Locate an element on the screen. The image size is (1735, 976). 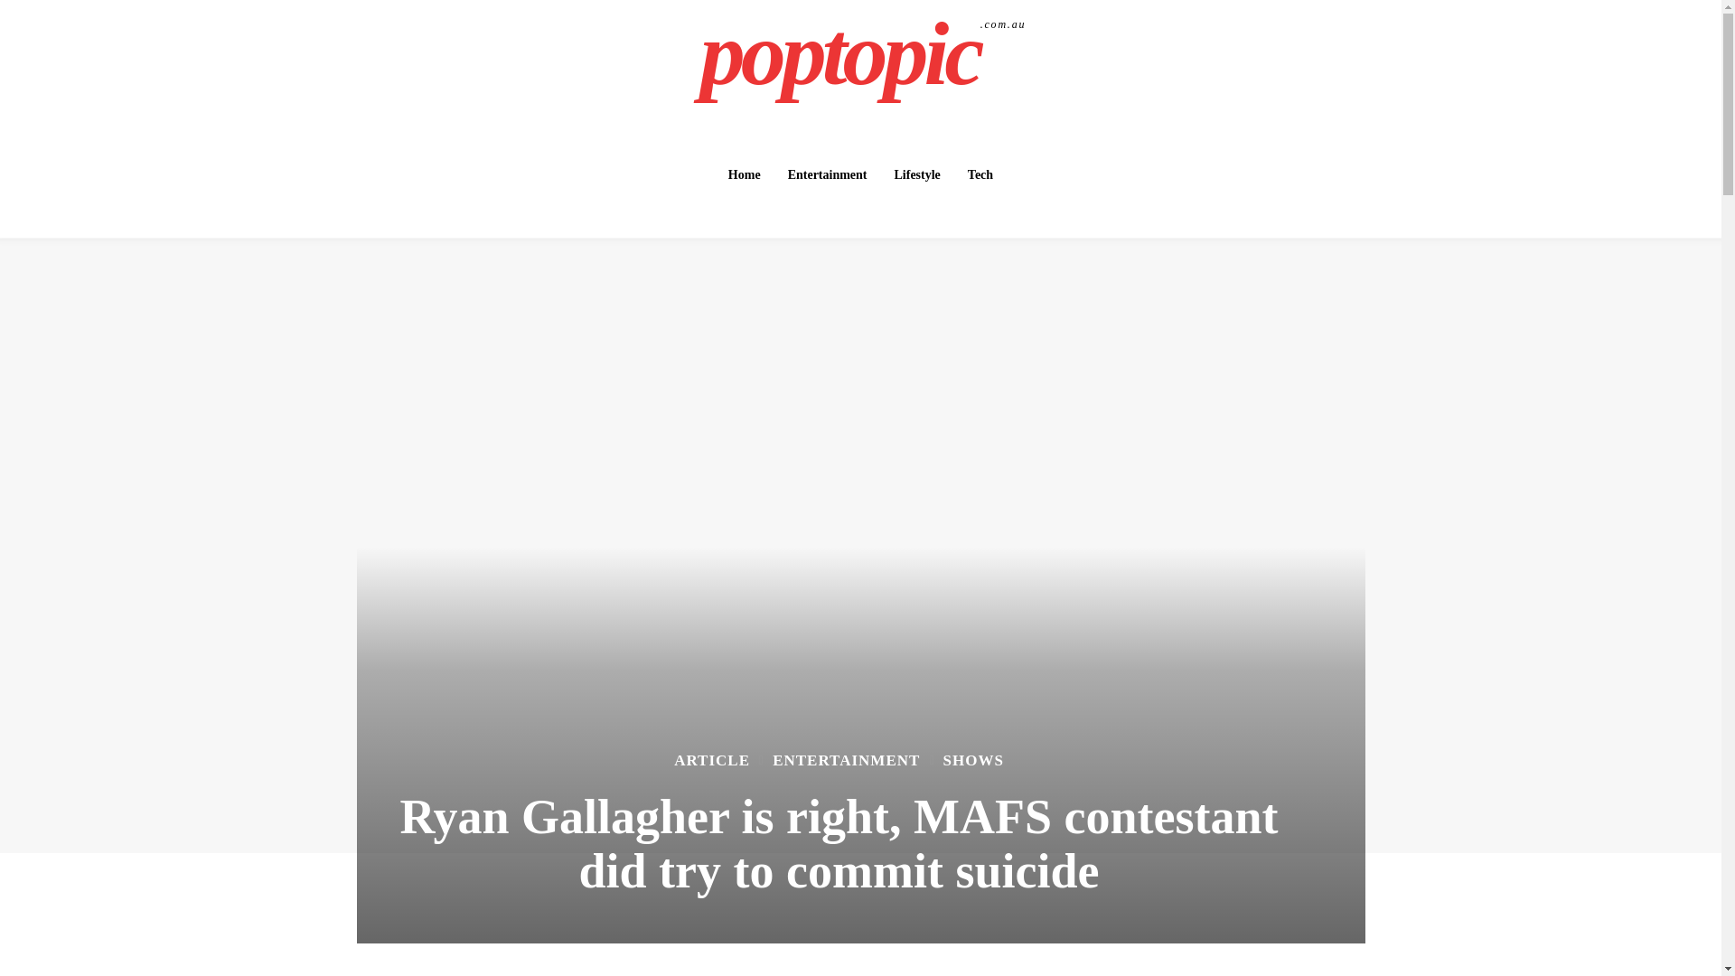
POPTOPIC is located at coordinates (863, 54).